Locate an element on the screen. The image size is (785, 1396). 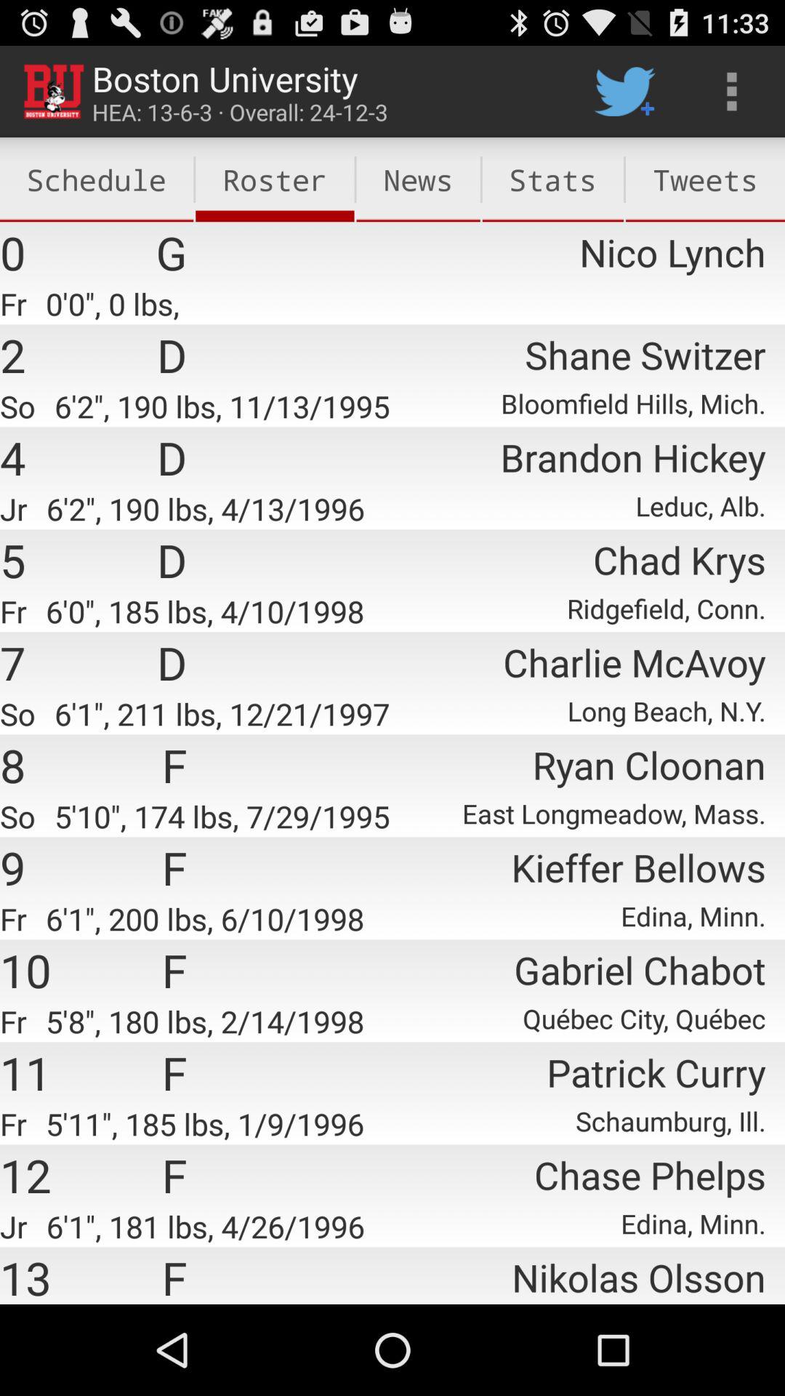
tap item to the right of news icon is located at coordinates (624, 92).